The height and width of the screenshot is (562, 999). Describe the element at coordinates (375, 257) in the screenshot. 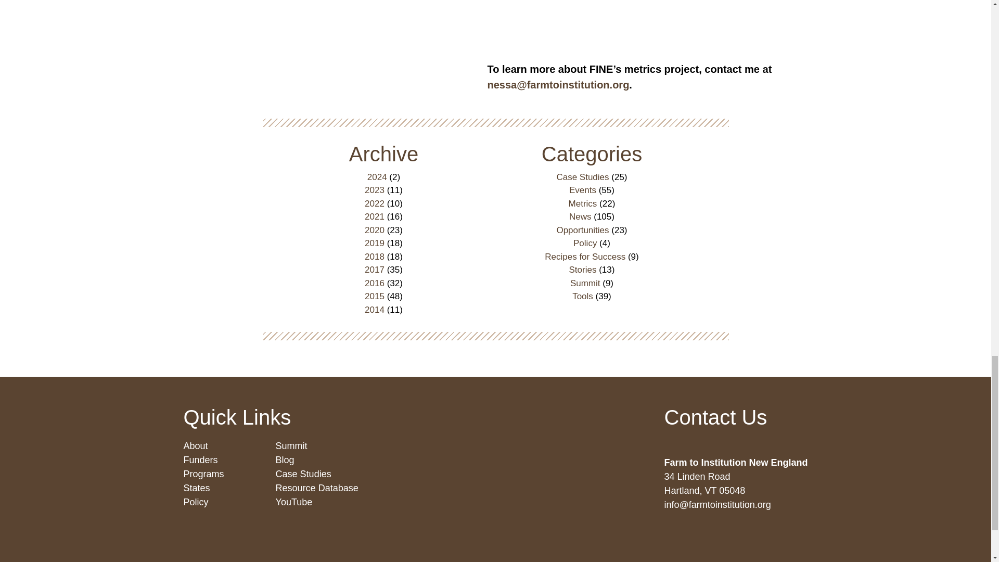

I see `2018` at that location.